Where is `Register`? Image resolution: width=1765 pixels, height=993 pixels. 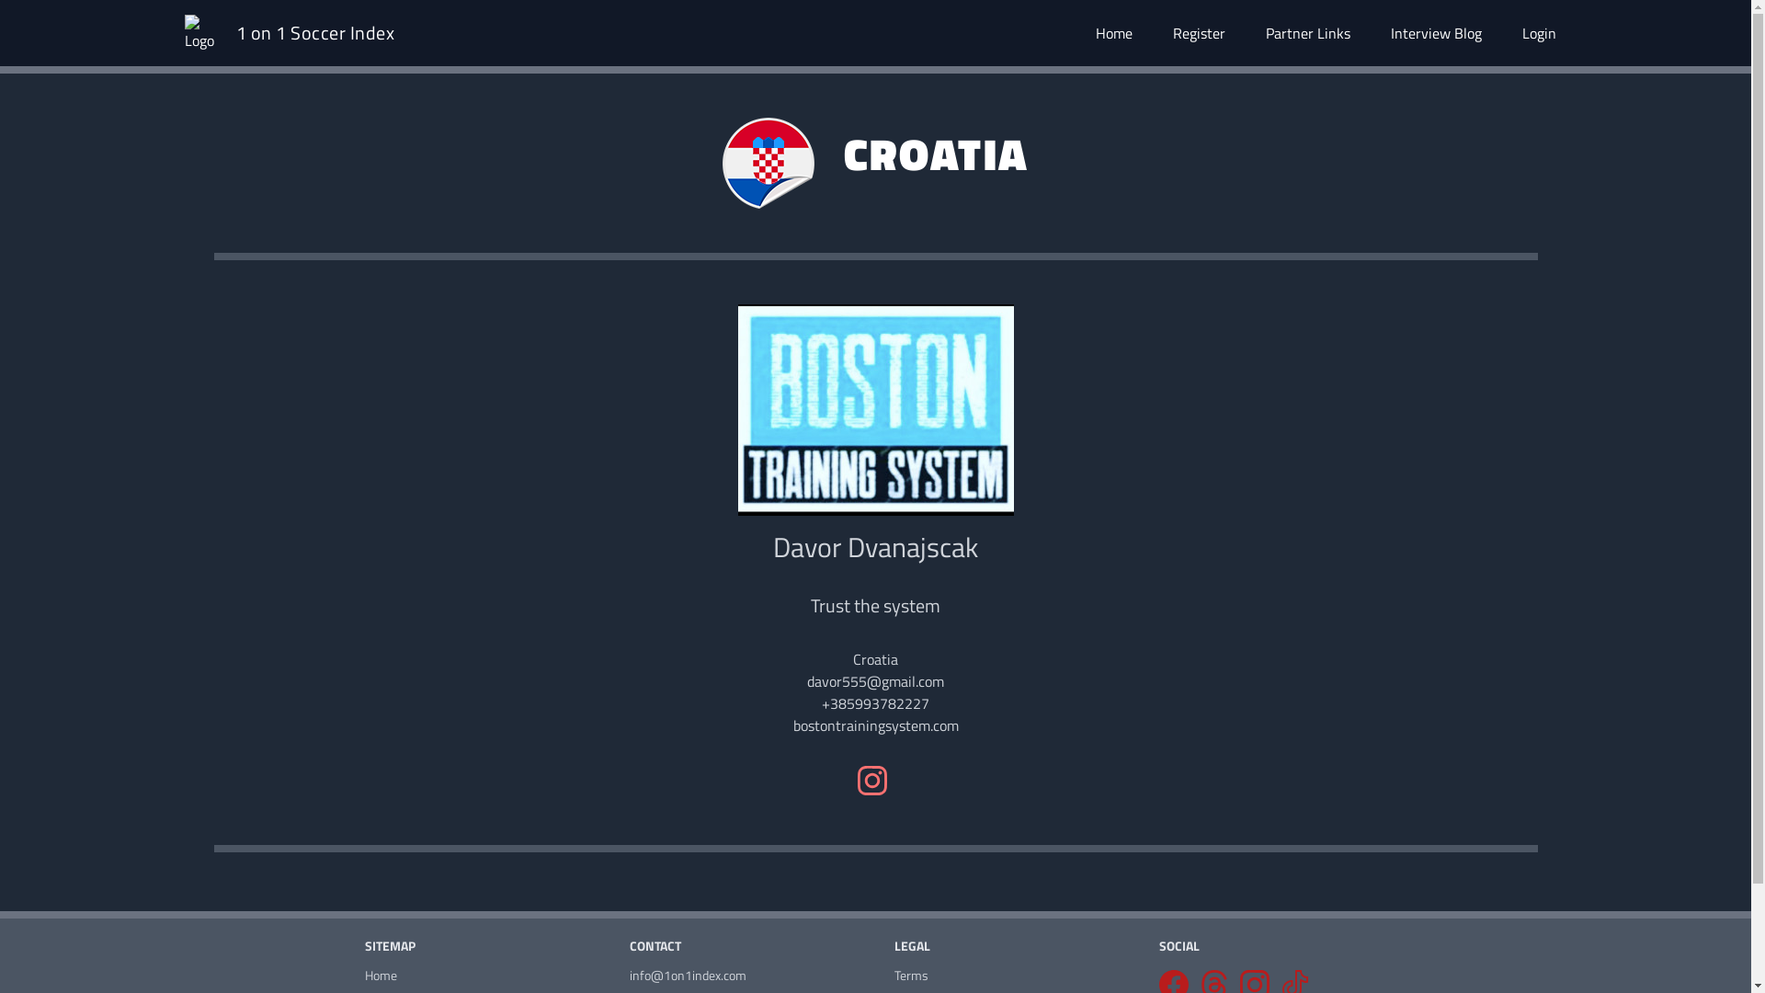 Register is located at coordinates (1199, 33).